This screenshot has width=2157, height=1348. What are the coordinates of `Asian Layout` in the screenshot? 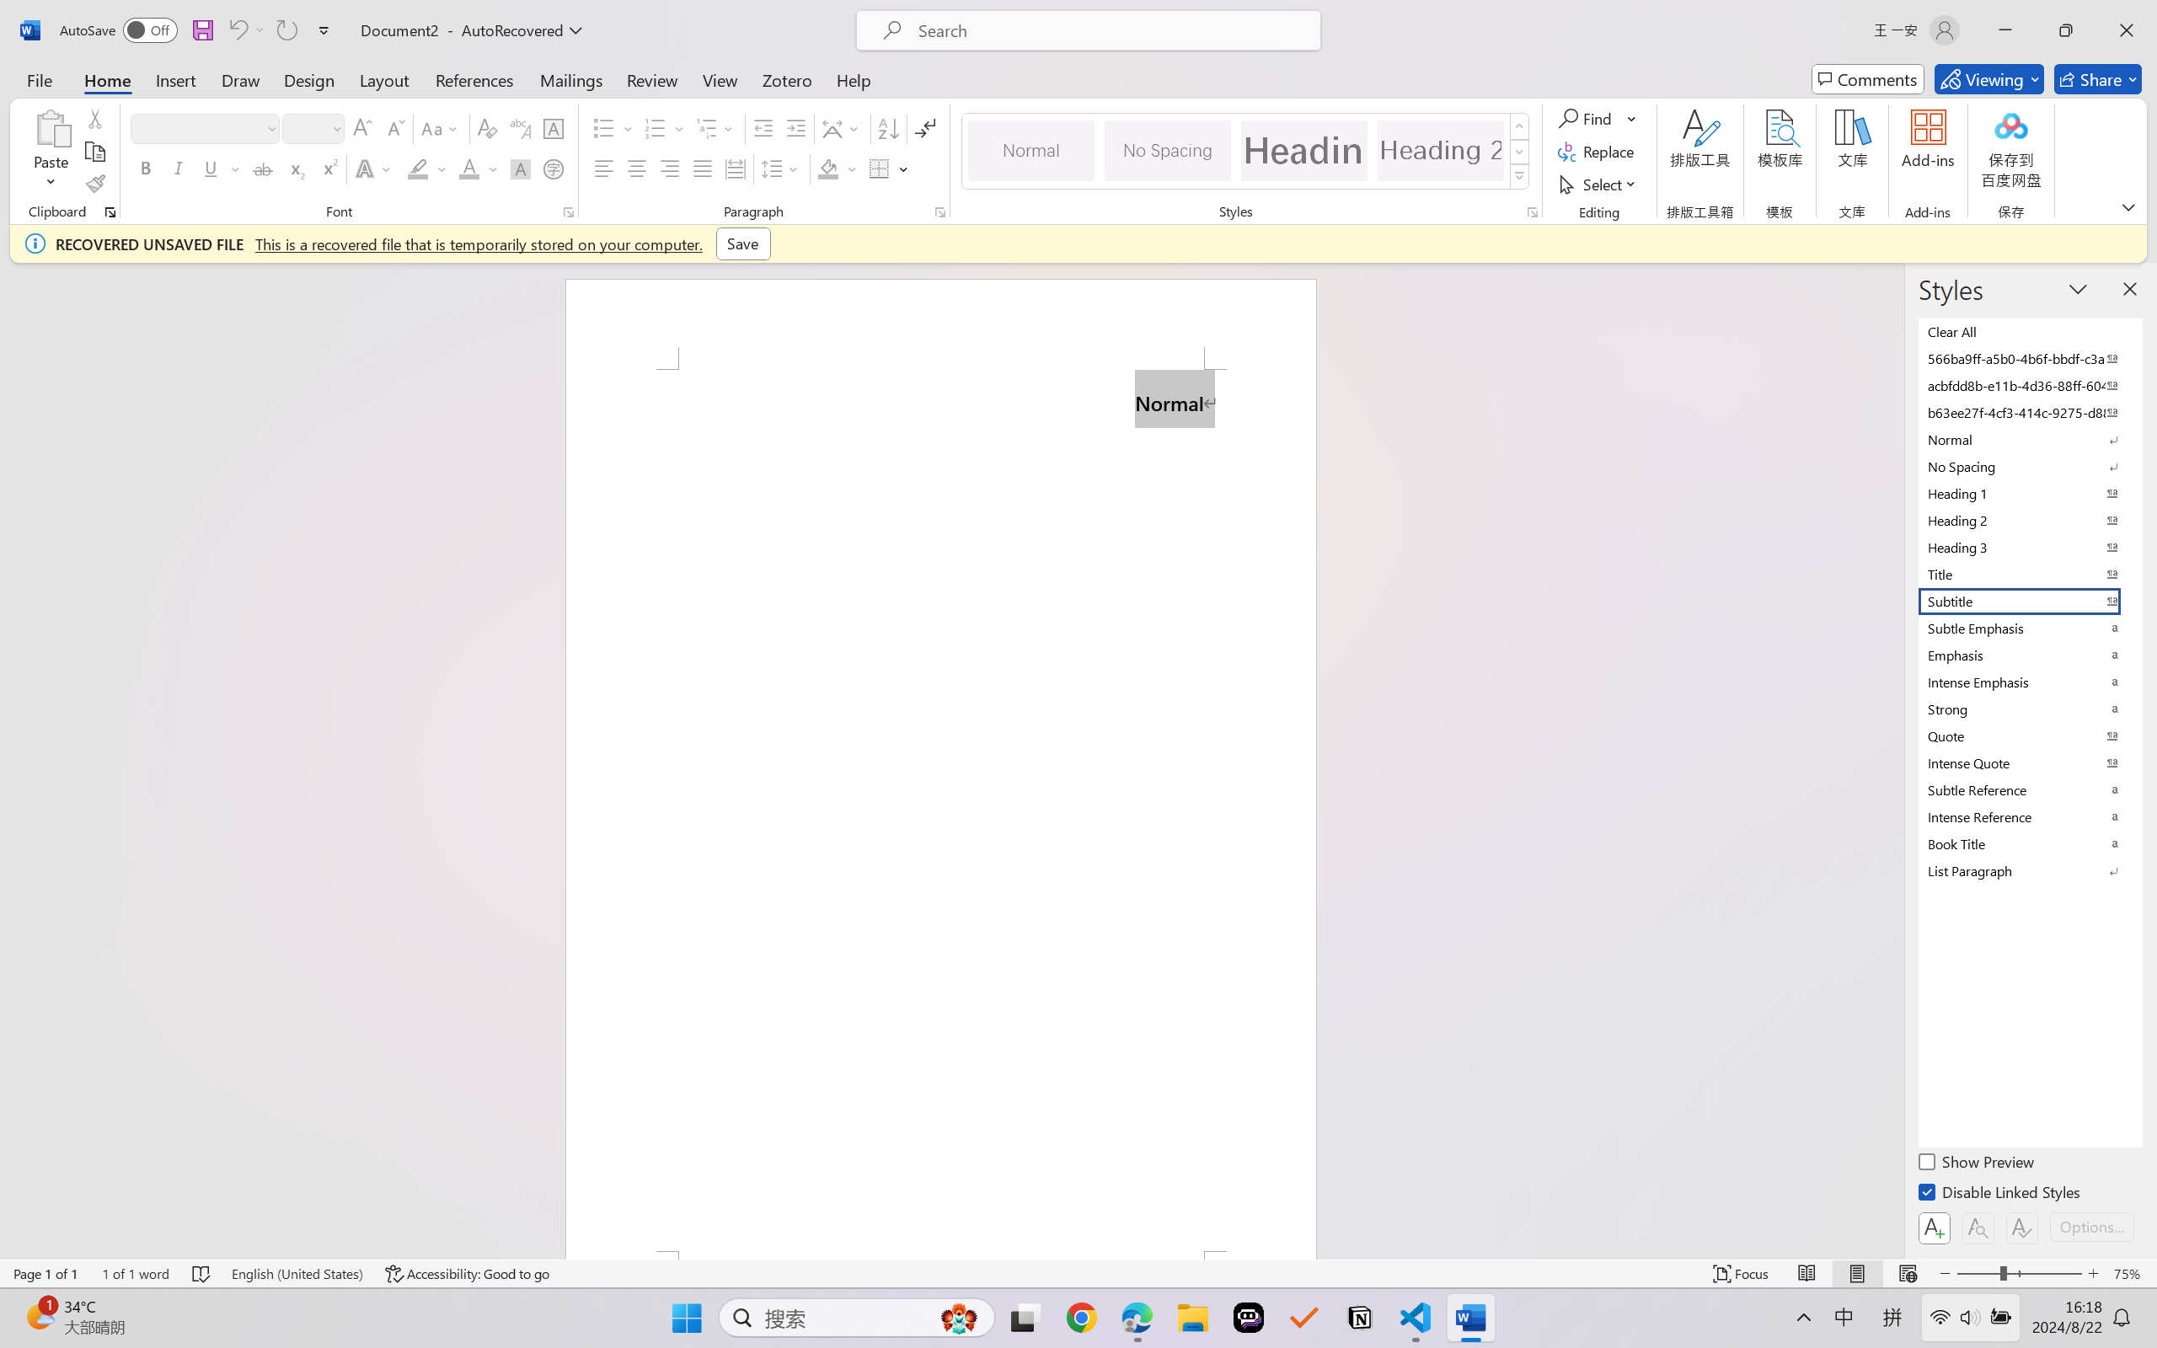 It's located at (843, 128).